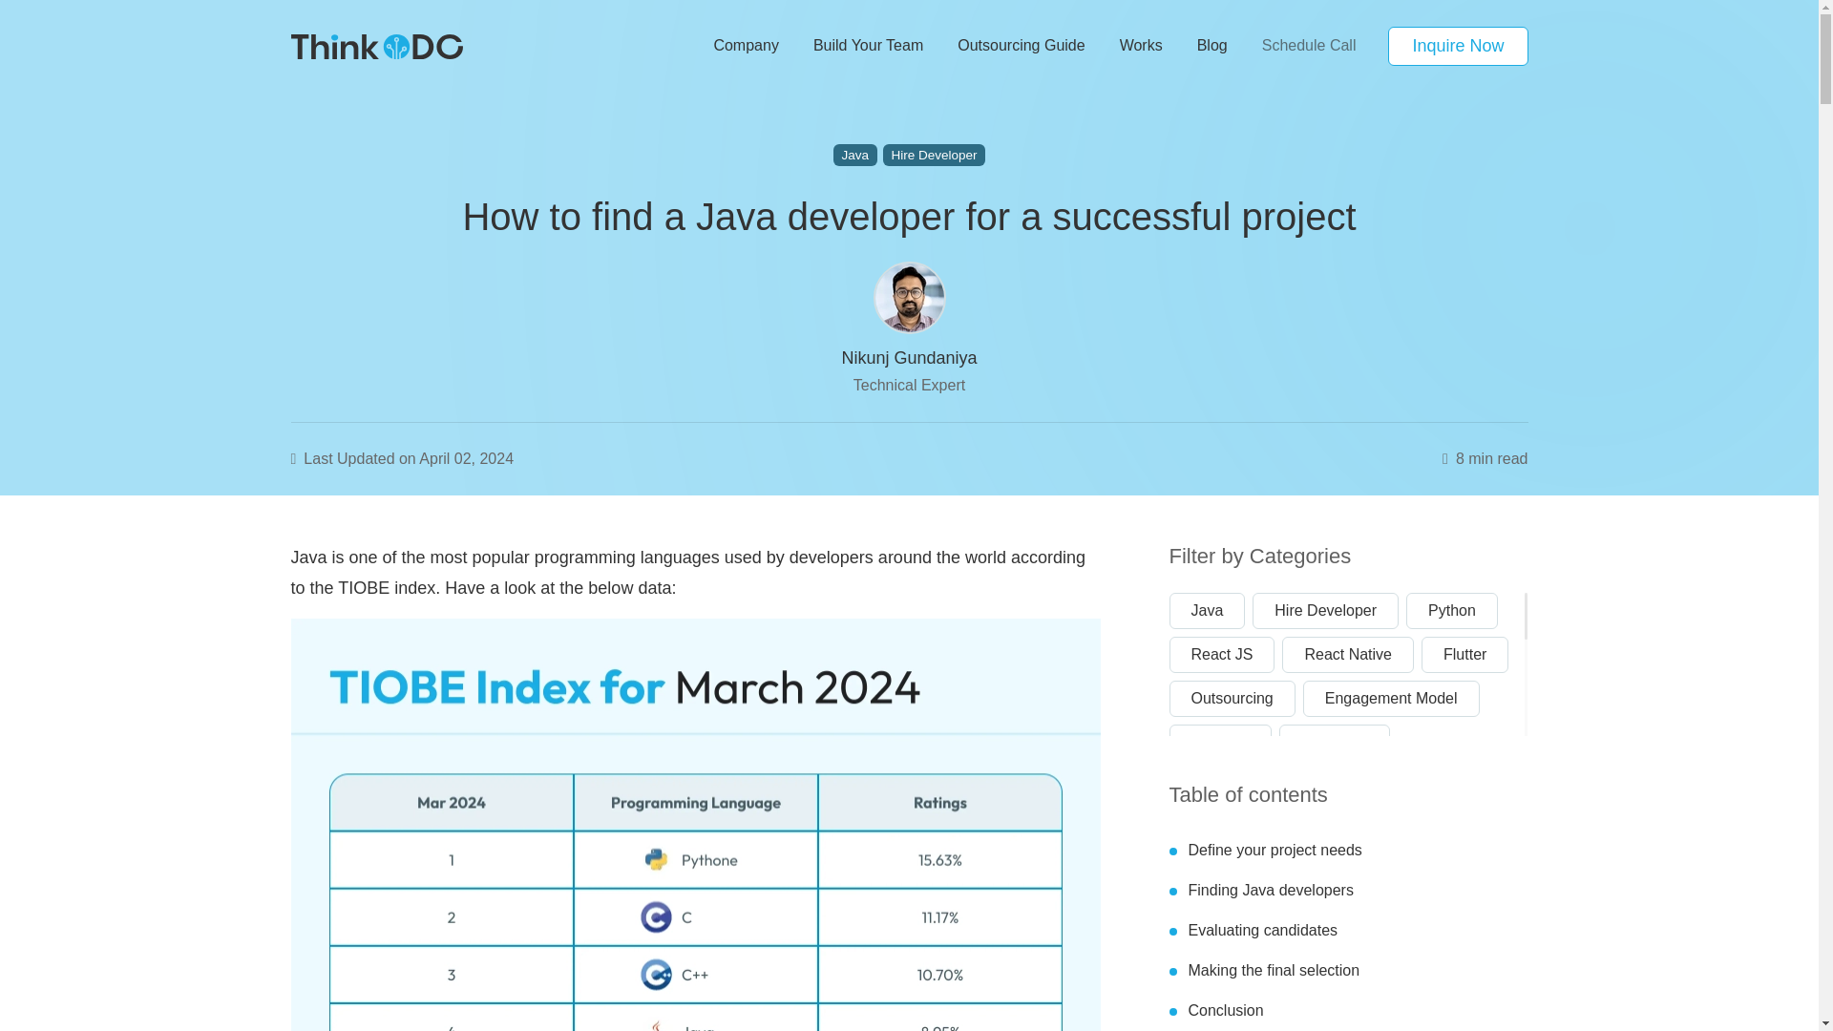 This screenshot has width=1833, height=1031. What do you see at coordinates (1254, 785) in the screenshot?
I see `Staff Augmentation` at bounding box center [1254, 785].